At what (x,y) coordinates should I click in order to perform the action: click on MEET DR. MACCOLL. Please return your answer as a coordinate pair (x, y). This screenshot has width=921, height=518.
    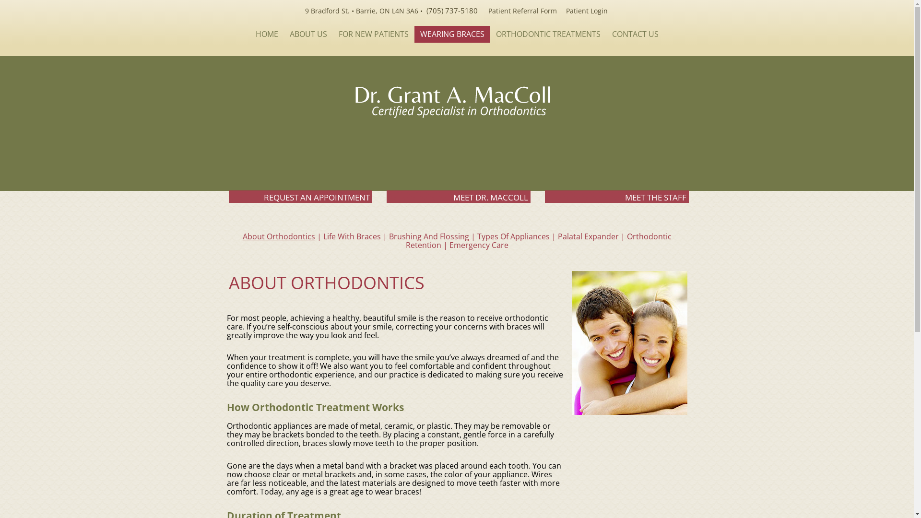
    Looking at the image, I should click on (459, 197).